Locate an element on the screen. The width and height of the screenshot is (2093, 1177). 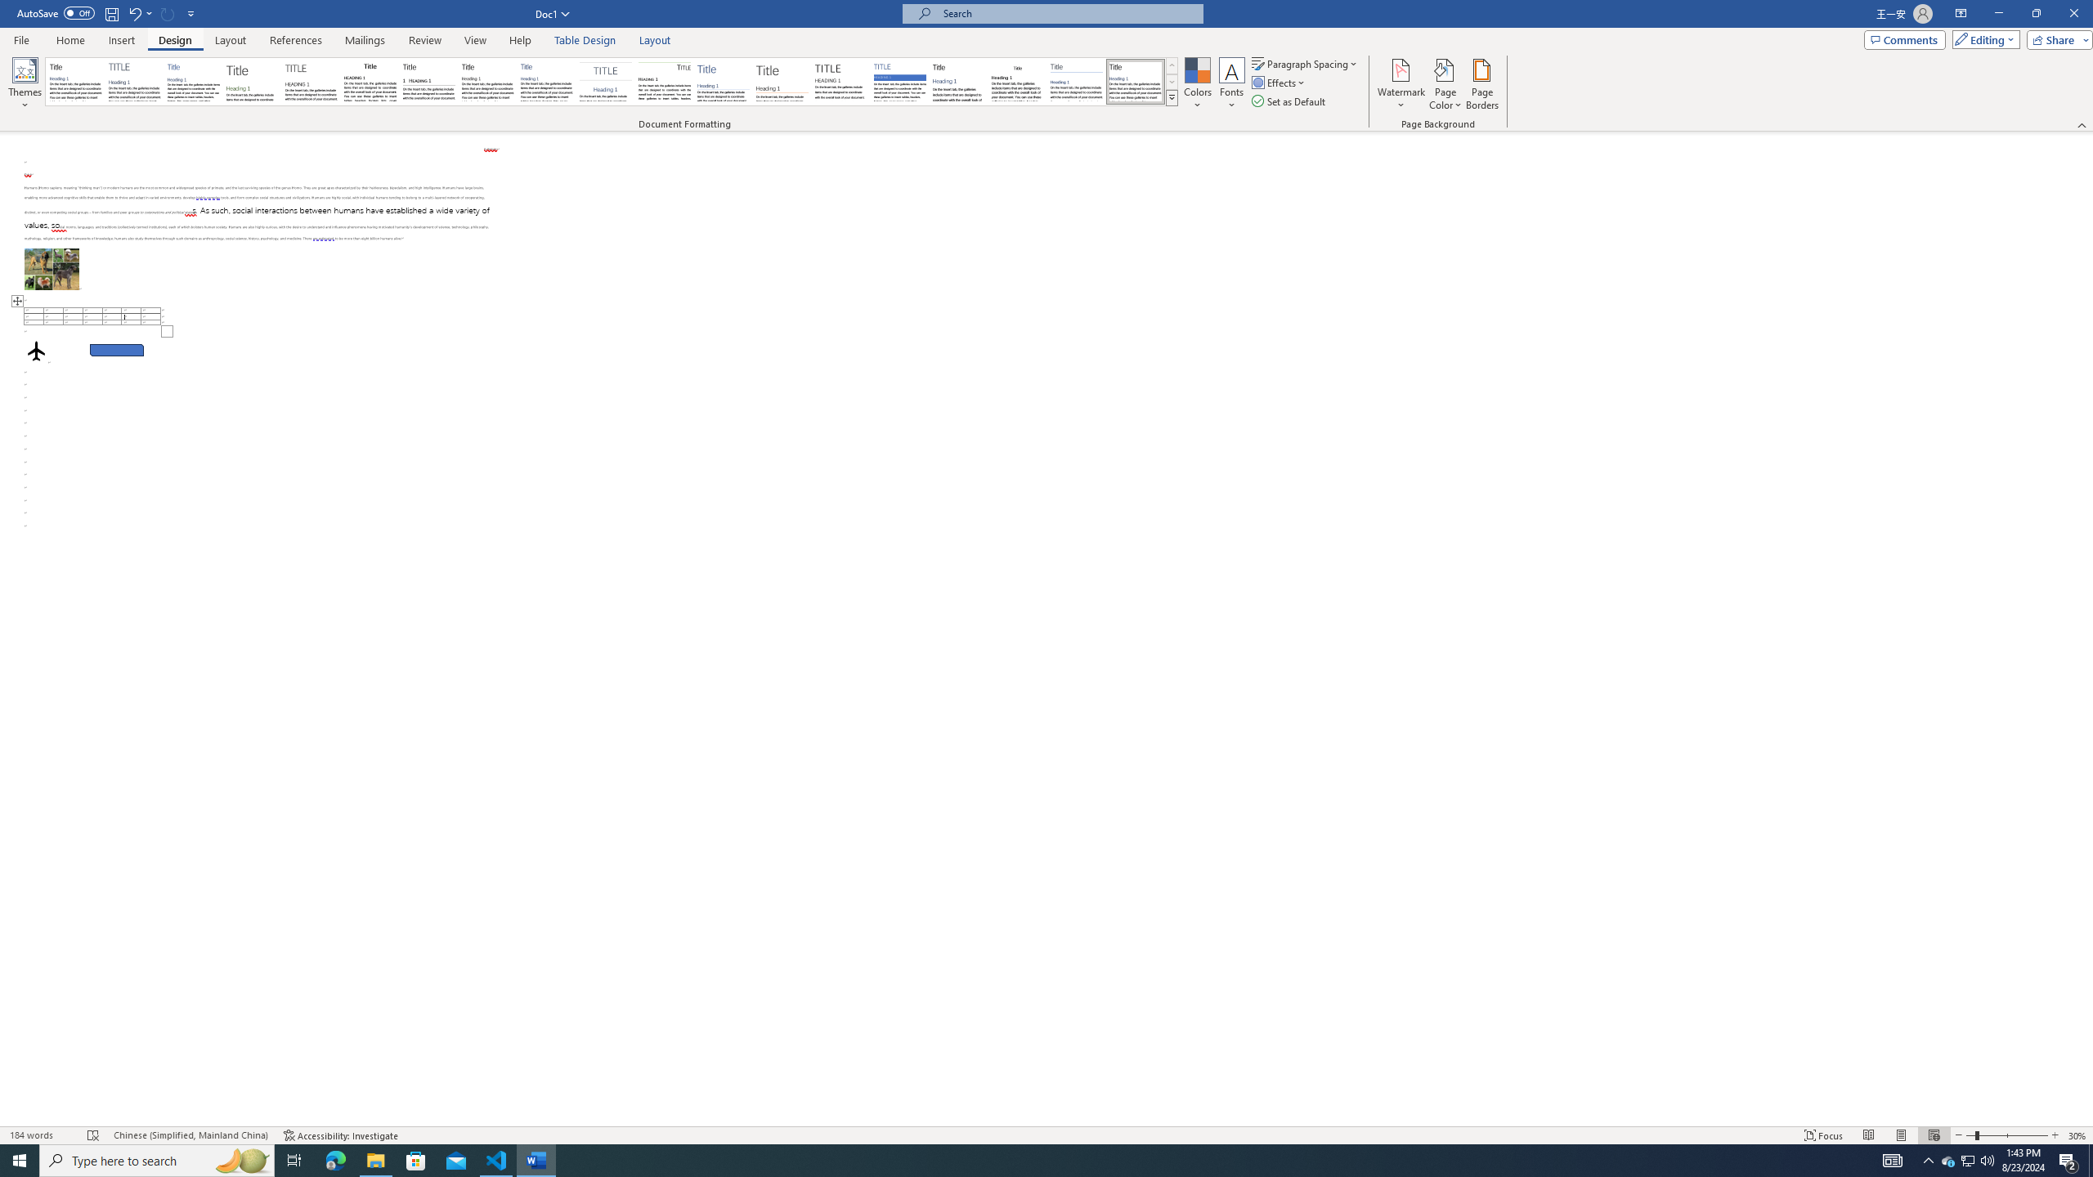
Zoom 30% is located at coordinates (2078, 1135).